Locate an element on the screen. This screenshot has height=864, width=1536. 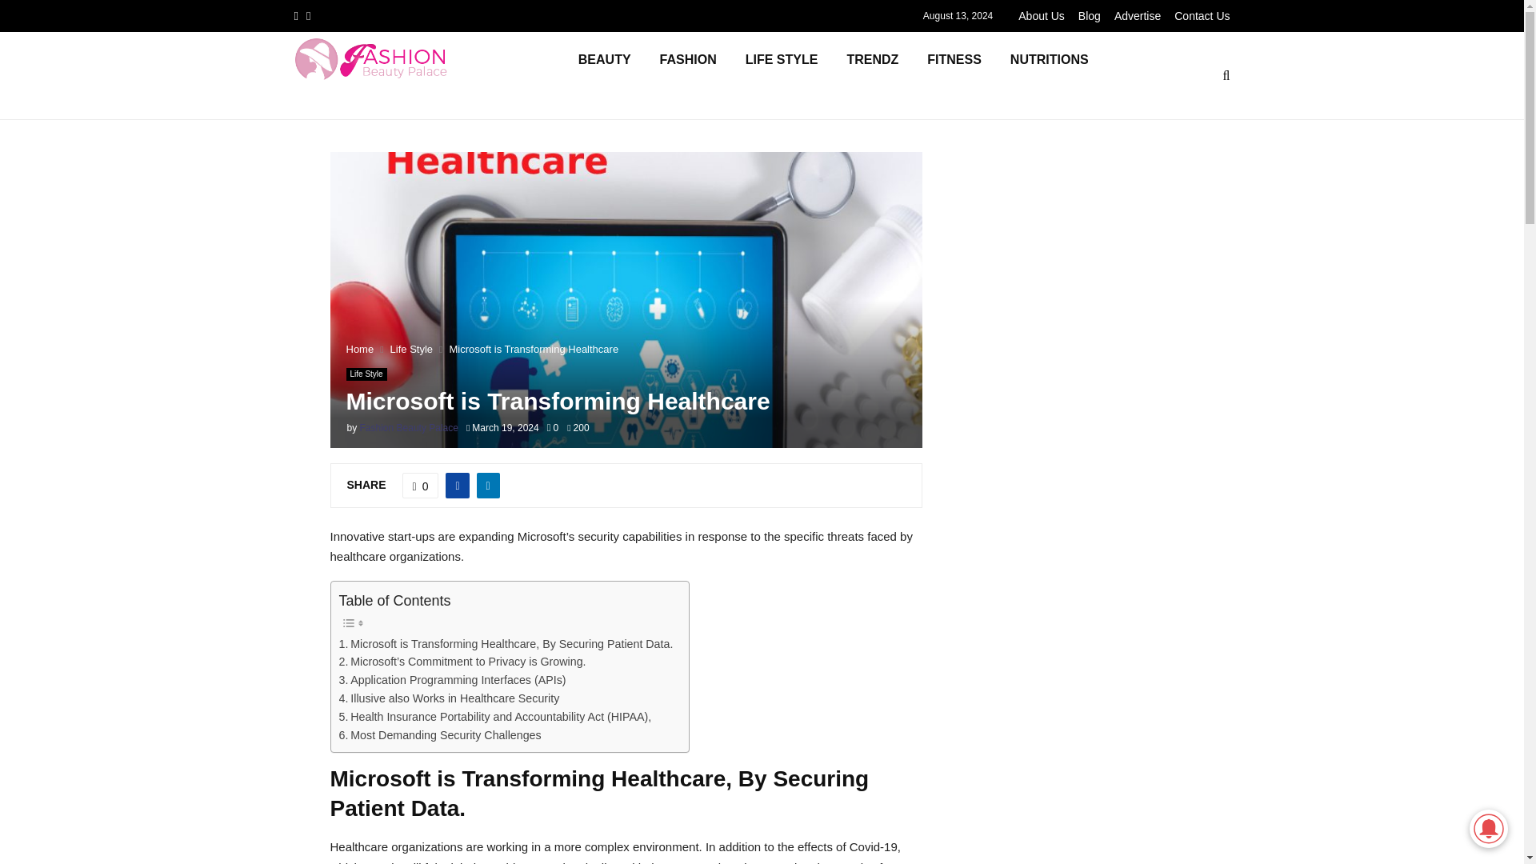
Home is located at coordinates (359, 349).